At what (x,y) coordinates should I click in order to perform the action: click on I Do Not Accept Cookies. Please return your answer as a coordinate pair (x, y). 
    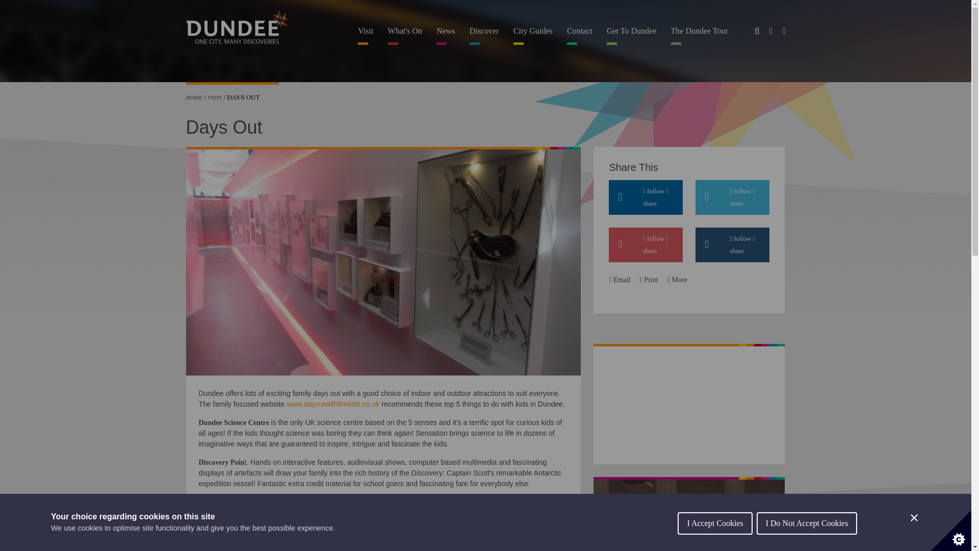
    Looking at the image, I should click on (807, 540).